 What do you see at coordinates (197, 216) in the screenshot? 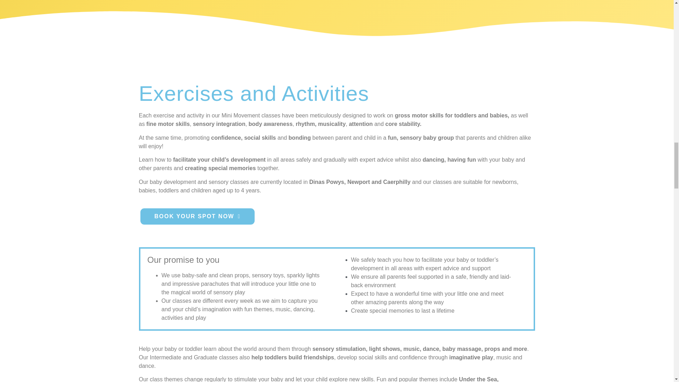
I see `BOOK YOUR SPOT NOW` at bounding box center [197, 216].